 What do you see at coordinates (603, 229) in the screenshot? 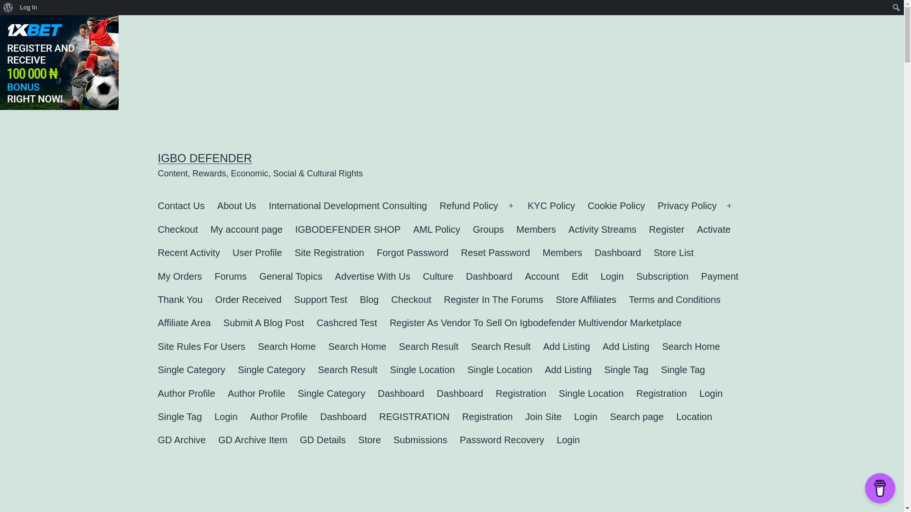
I see `Activity Streams` at bounding box center [603, 229].